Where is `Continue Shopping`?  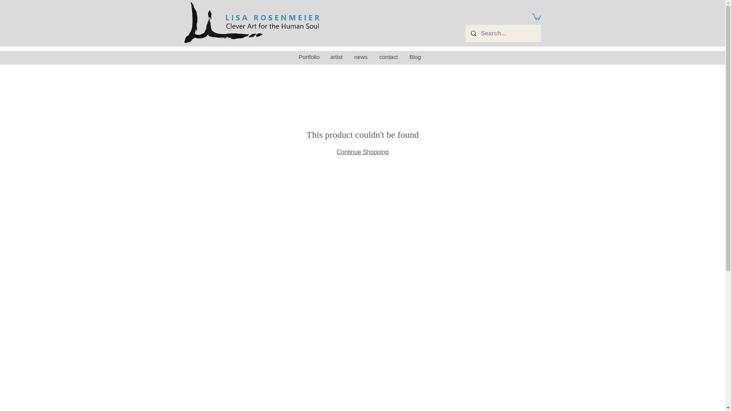
Continue Shopping is located at coordinates (362, 152).